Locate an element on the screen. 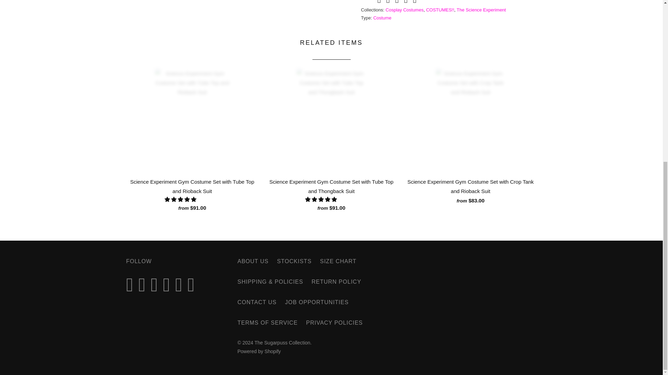 Image resolution: width=668 pixels, height=375 pixels. The Science Experiment is located at coordinates (482, 10).